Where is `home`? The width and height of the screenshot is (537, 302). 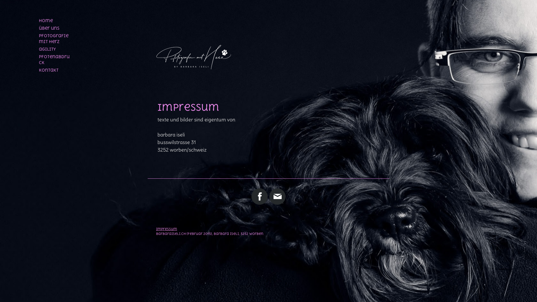 home is located at coordinates (55, 21).